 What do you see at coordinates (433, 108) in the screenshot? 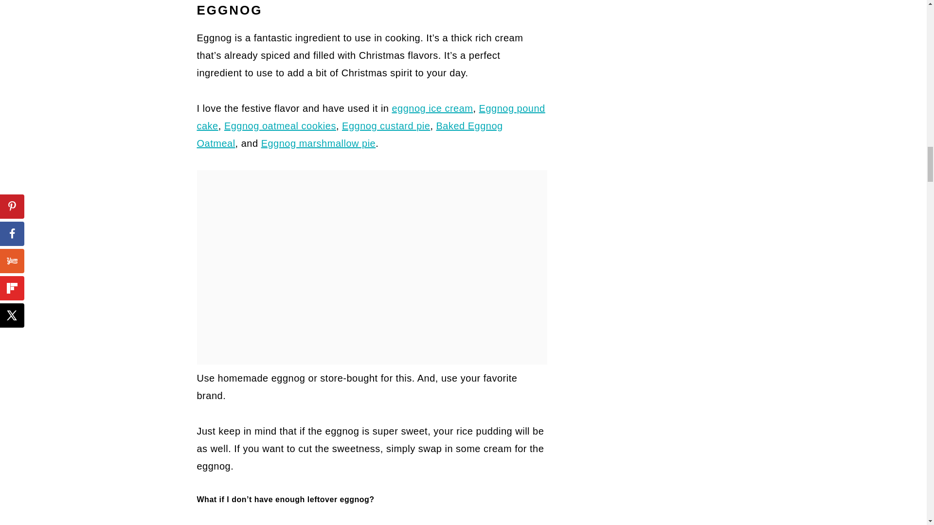
I see `eggnog ice cream` at bounding box center [433, 108].